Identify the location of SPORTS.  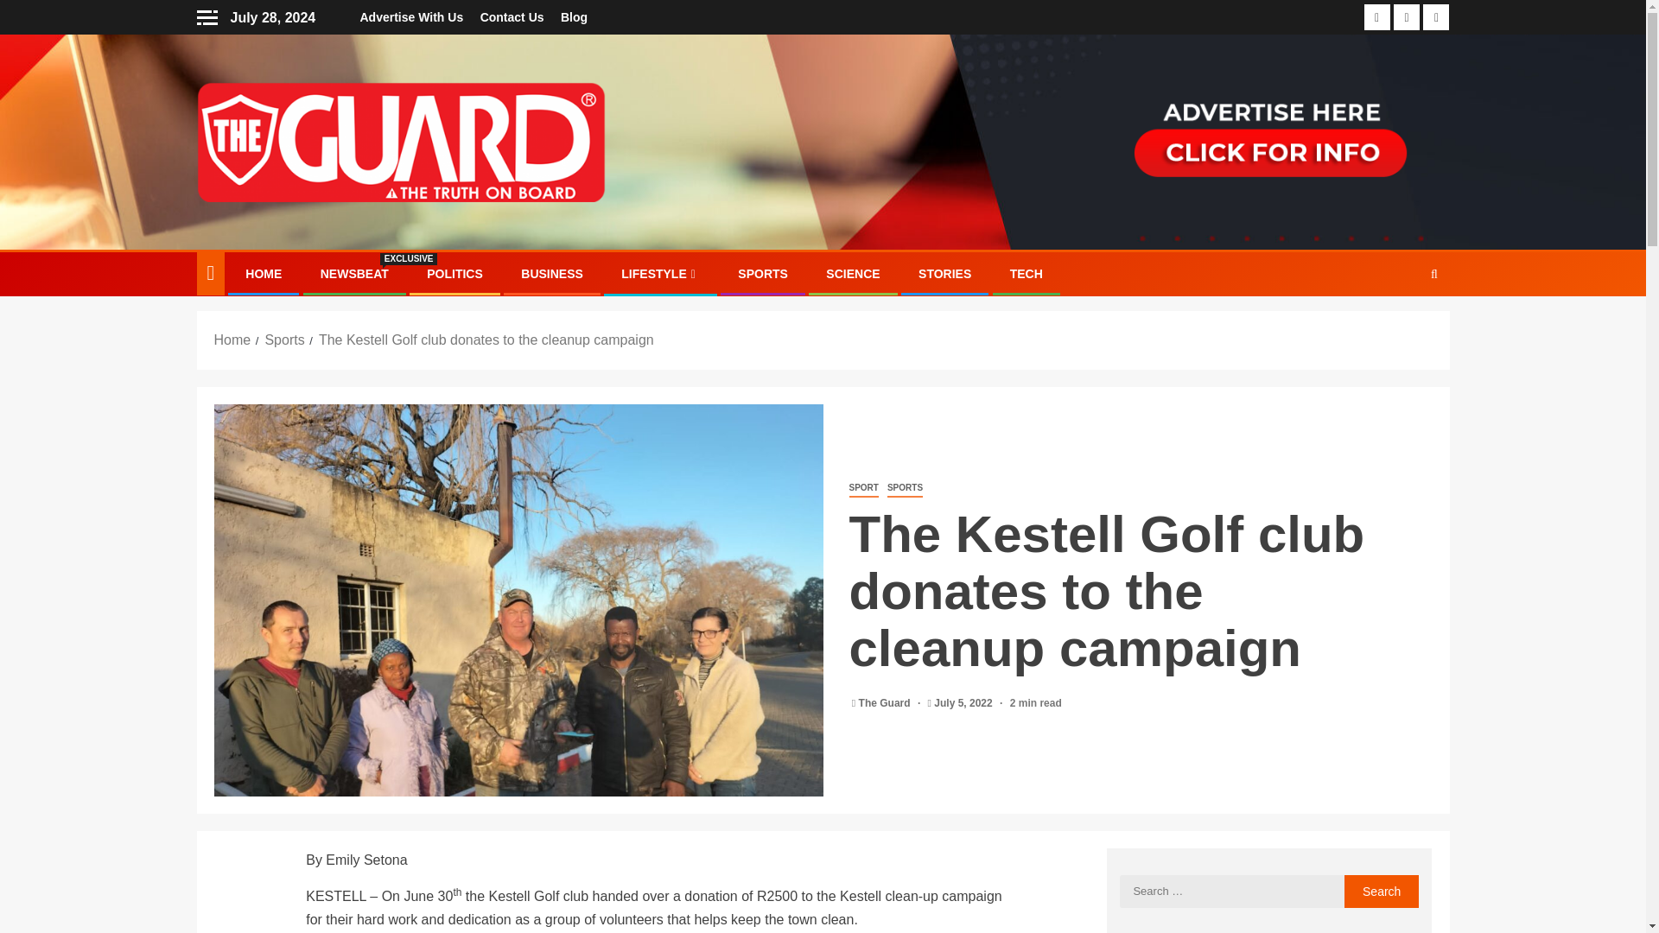
(551, 273).